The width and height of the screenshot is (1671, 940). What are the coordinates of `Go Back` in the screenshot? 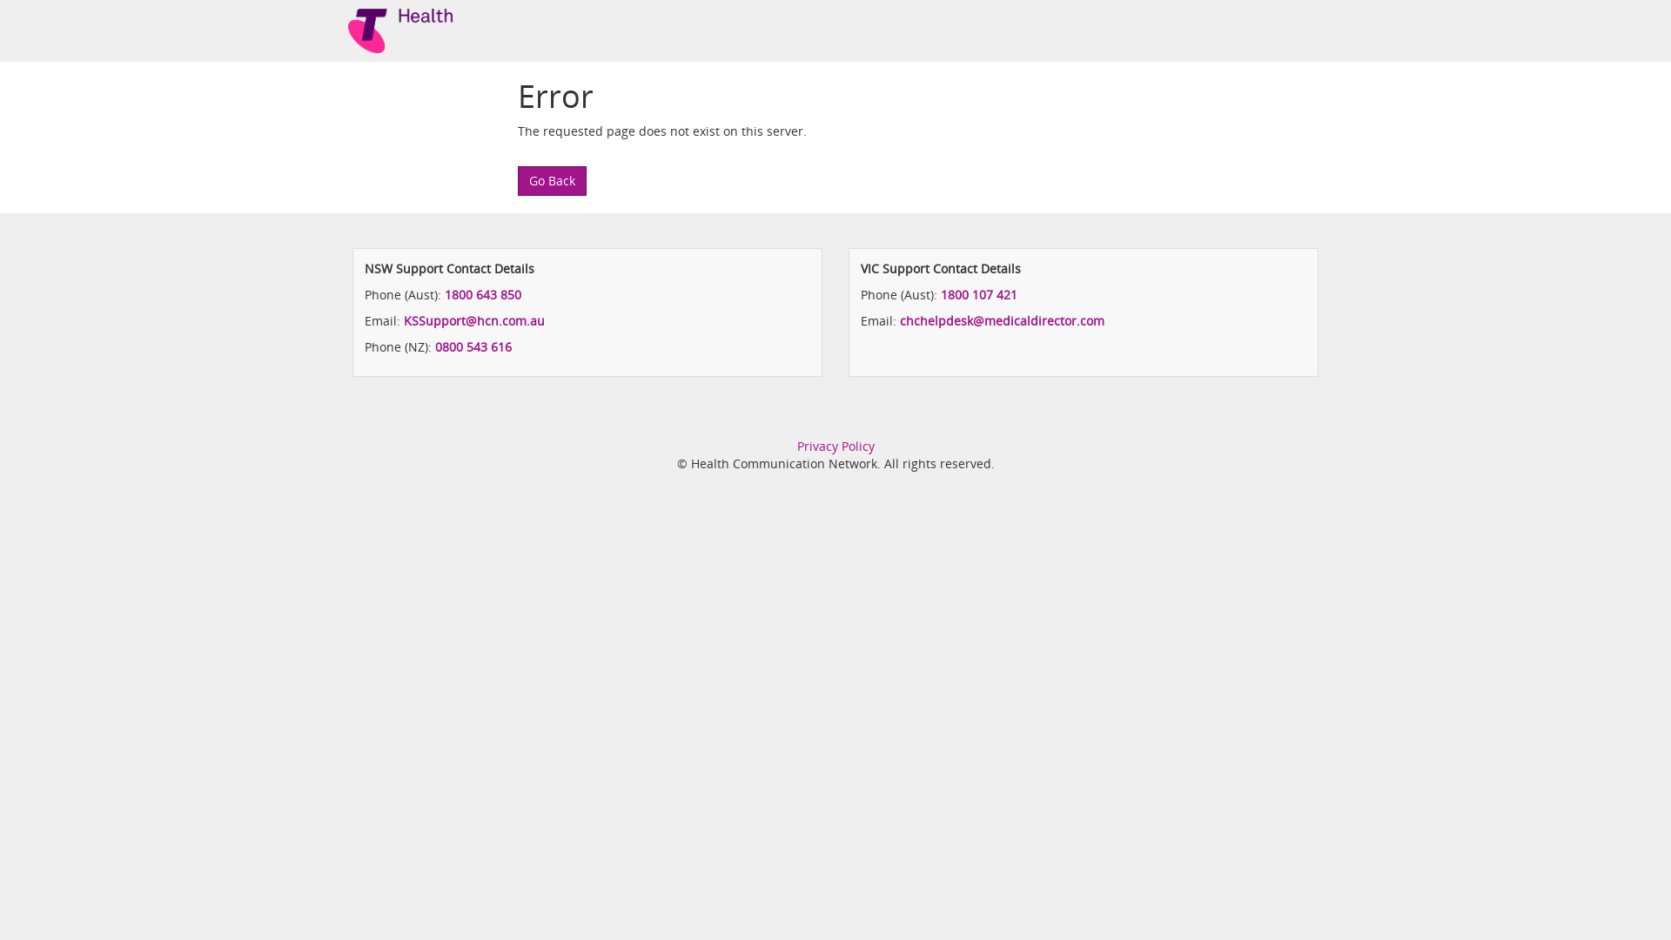 It's located at (552, 181).